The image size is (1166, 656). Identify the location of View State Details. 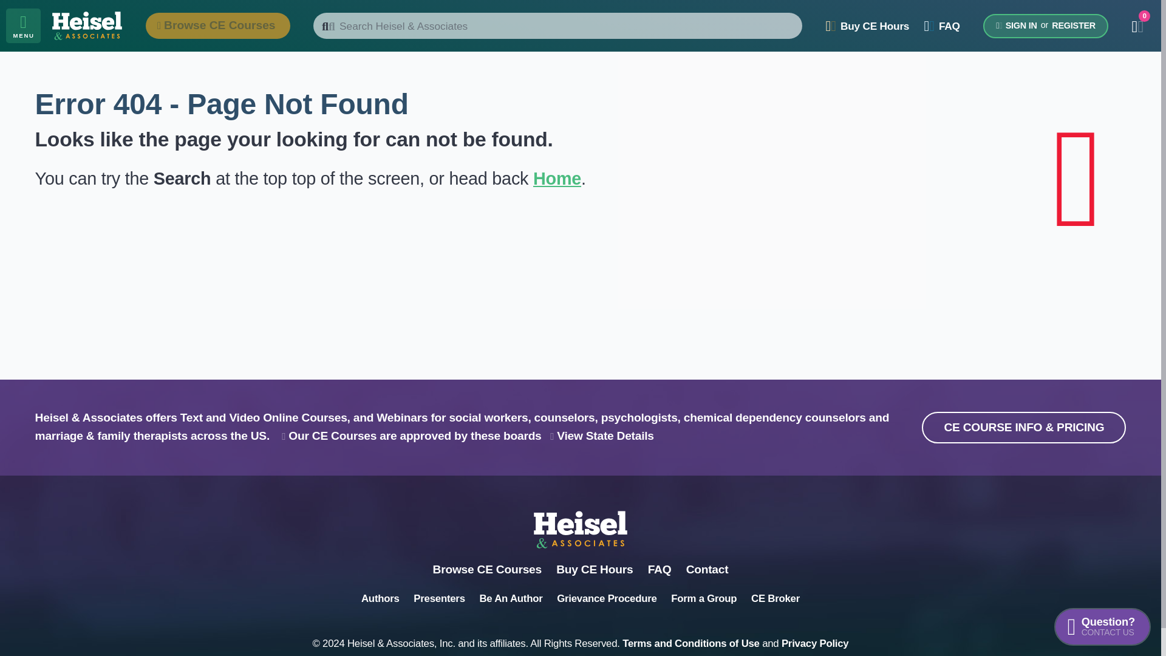
(602, 436).